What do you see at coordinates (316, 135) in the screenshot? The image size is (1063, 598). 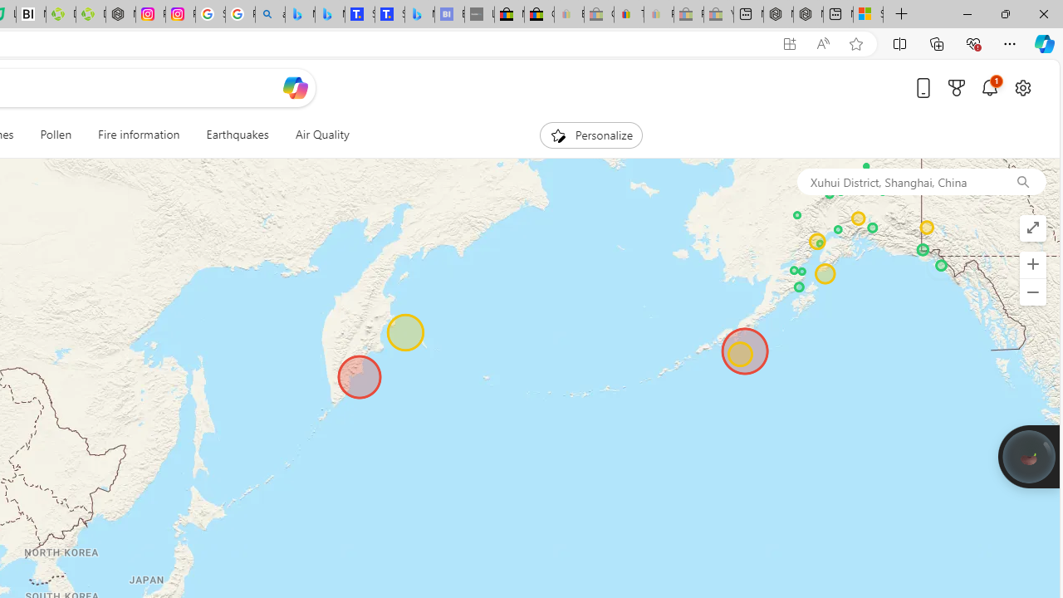 I see `Air Quality` at bounding box center [316, 135].